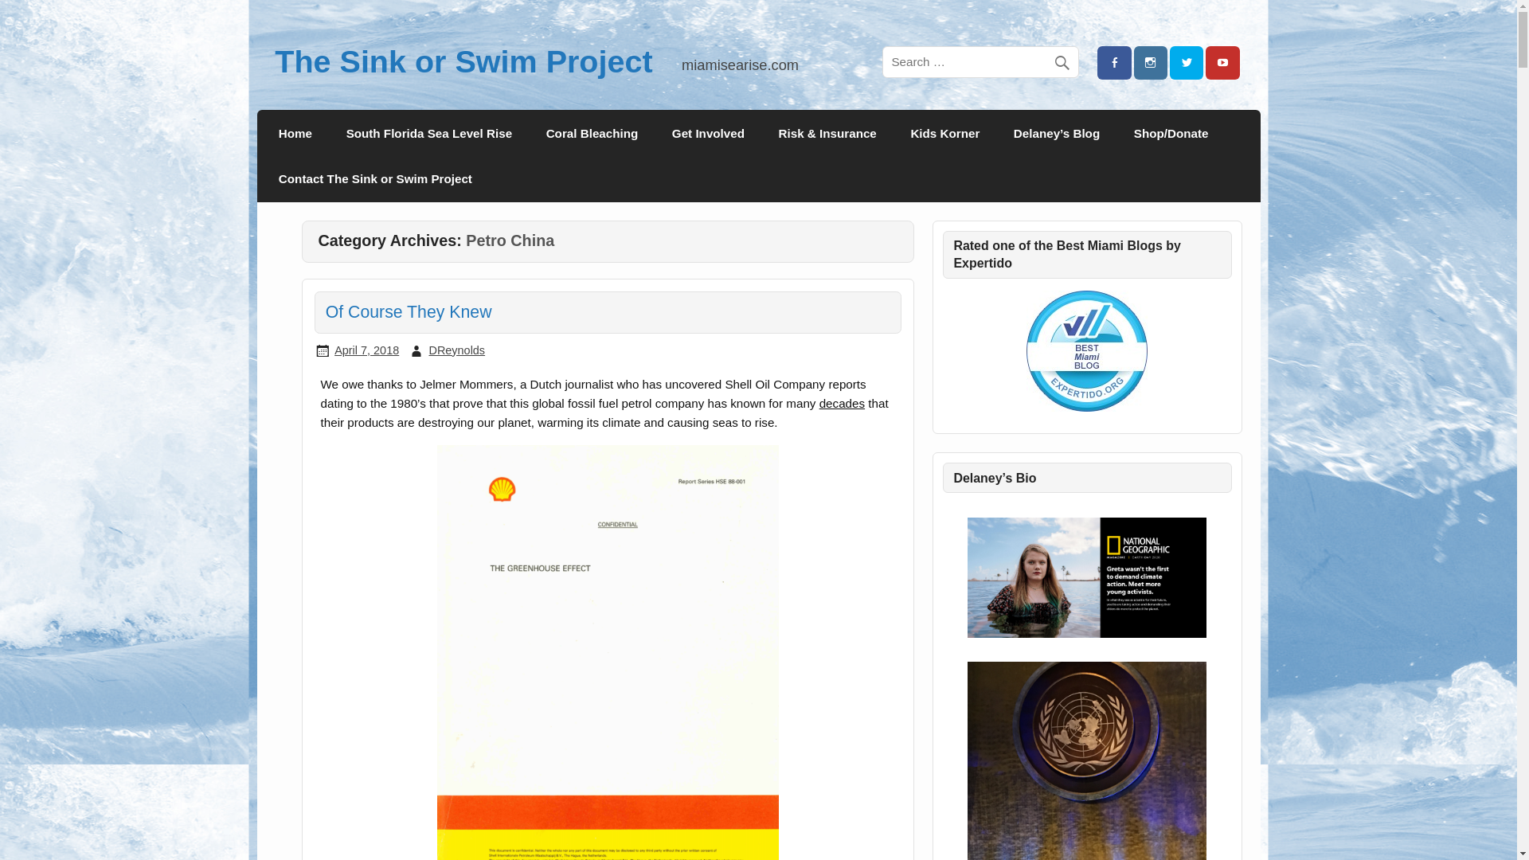 This screenshot has height=860, width=1529. What do you see at coordinates (709, 132) in the screenshot?
I see `Get Involved` at bounding box center [709, 132].